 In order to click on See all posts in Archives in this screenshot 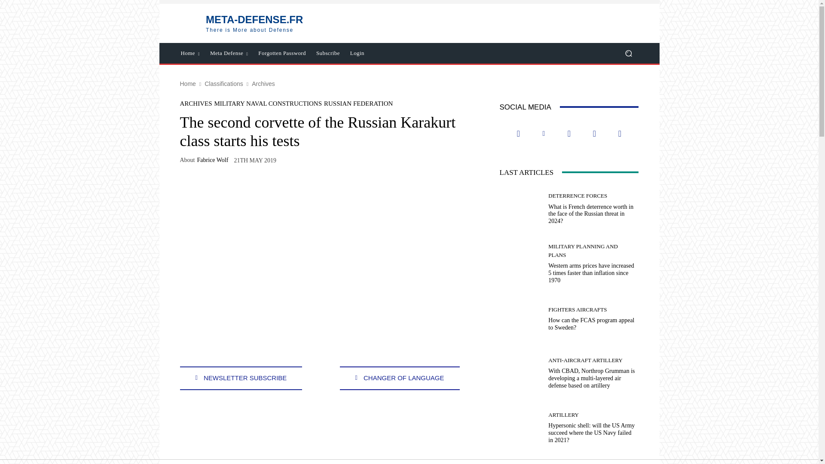, I will do `click(263, 83)`.